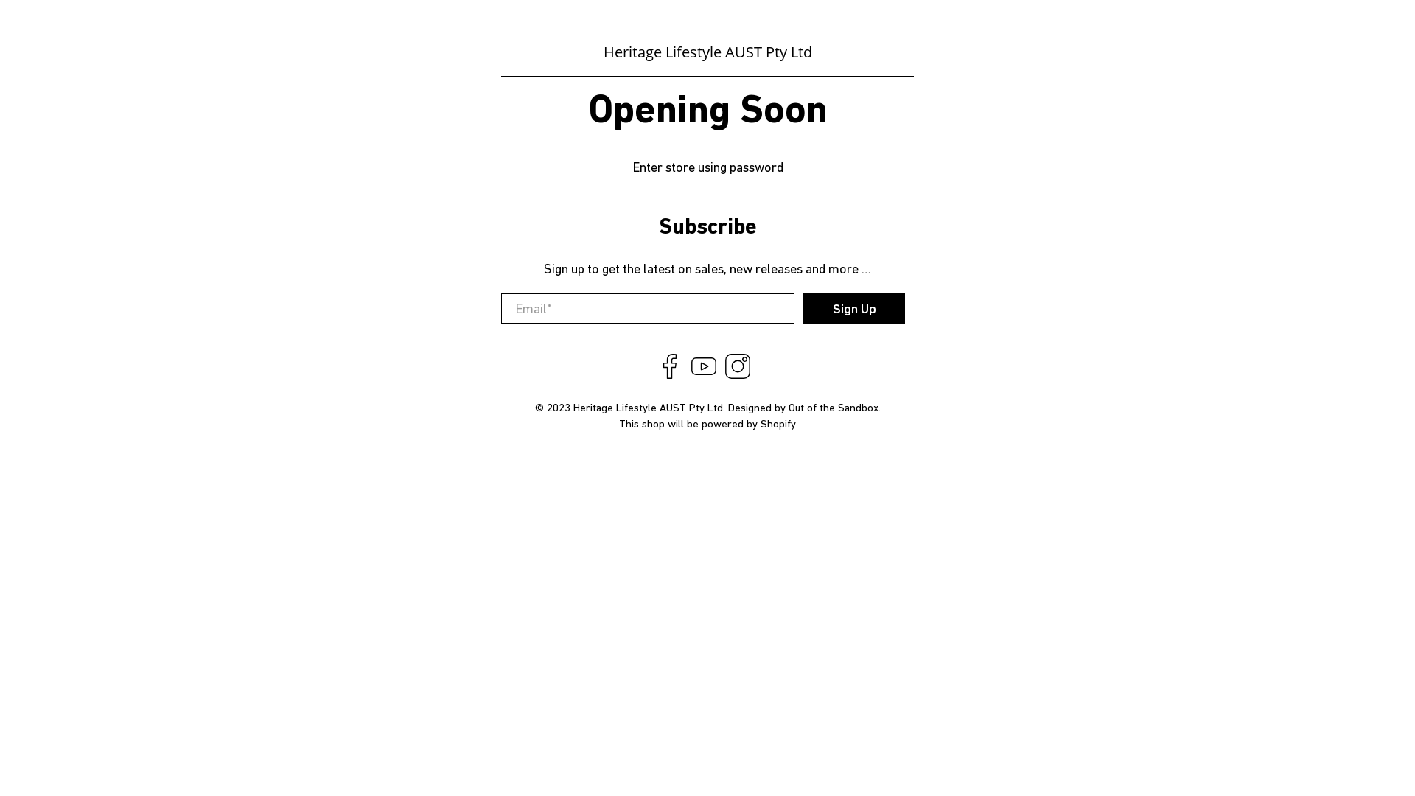 The width and height of the screenshot is (1415, 796). I want to click on Enter, so click(707, 423).